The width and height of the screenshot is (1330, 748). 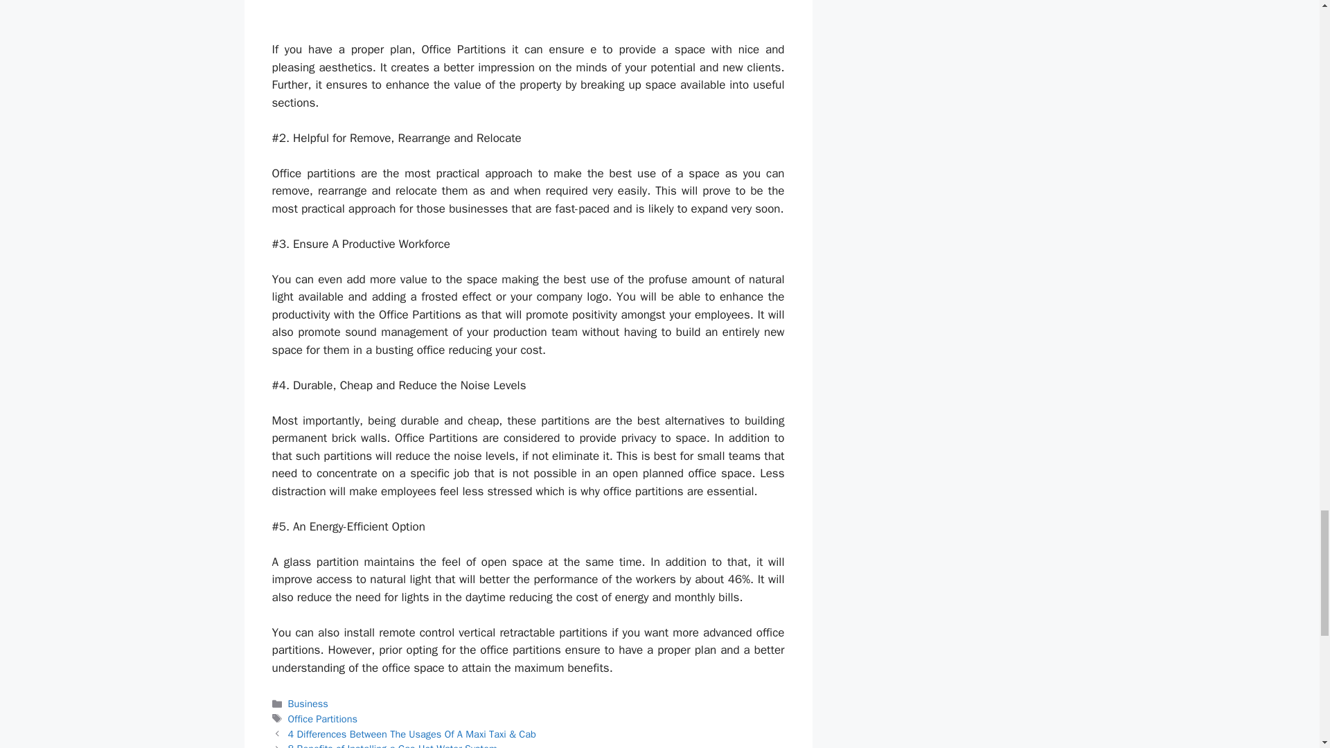 What do you see at coordinates (393, 745) in the screenshot?
I see `8 Benefits of Installing a Gas Hot Water System` at bounding box center [393, 745].